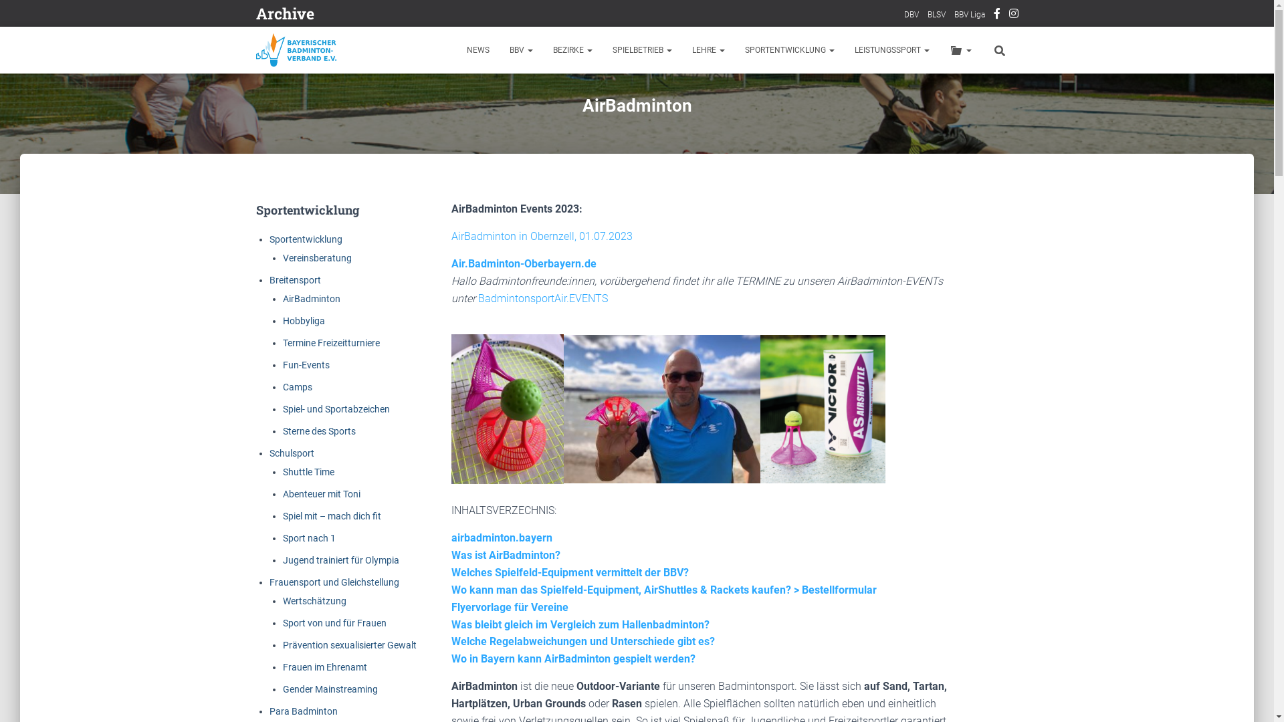  What do you see at coordinates (311, 299) in the screenshot?
I see `AirBadminton` at bounding box center [311, 299].